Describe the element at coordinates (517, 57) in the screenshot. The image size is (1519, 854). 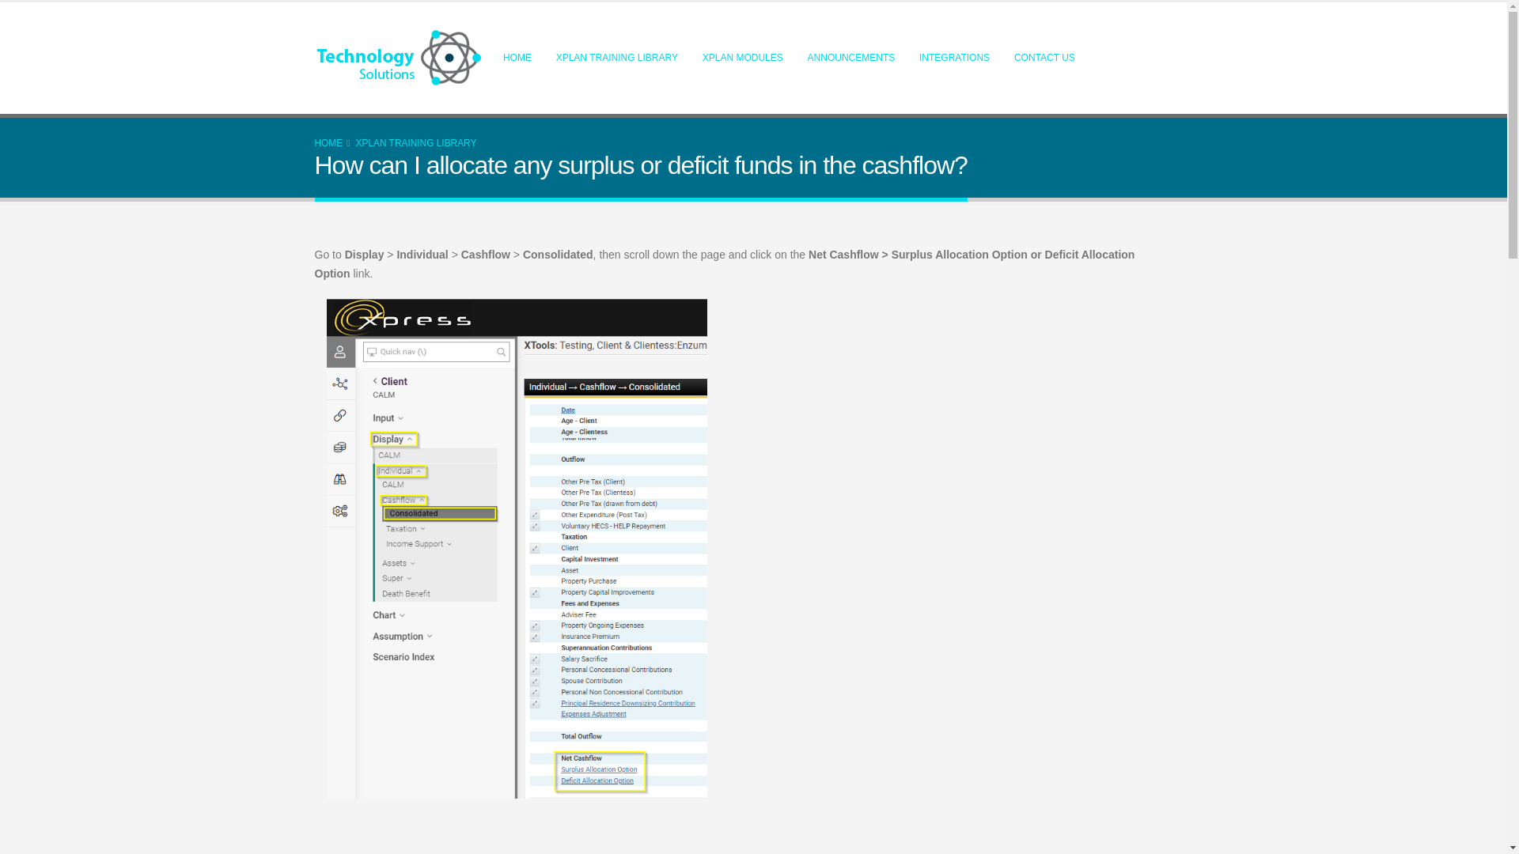
I see `HOME` at that location.